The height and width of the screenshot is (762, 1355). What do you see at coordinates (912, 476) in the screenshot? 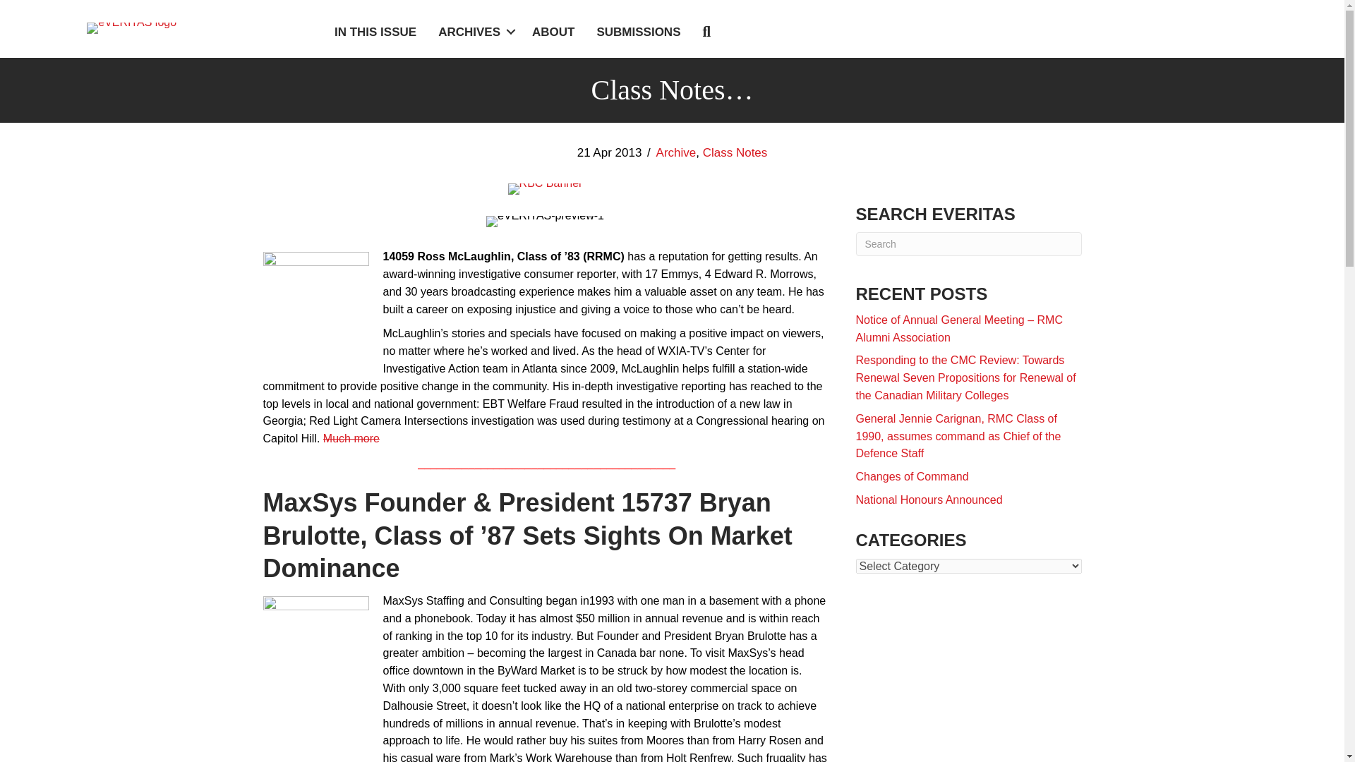
I see `Changes of Command` at bounding box center [912, 476].